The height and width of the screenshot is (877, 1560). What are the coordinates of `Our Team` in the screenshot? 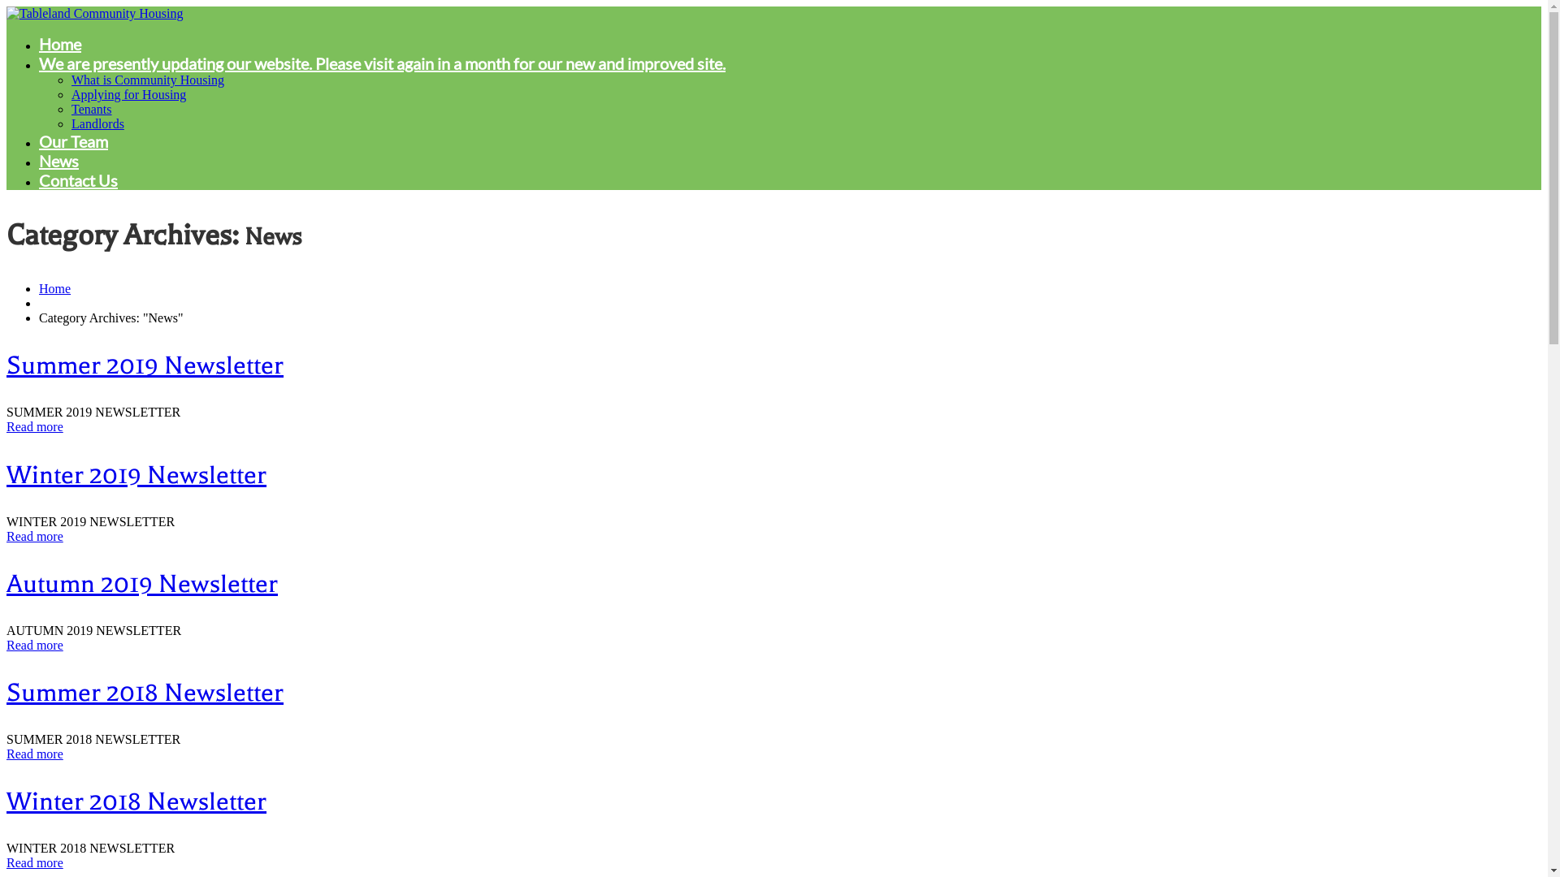 It's located at (73, 141).